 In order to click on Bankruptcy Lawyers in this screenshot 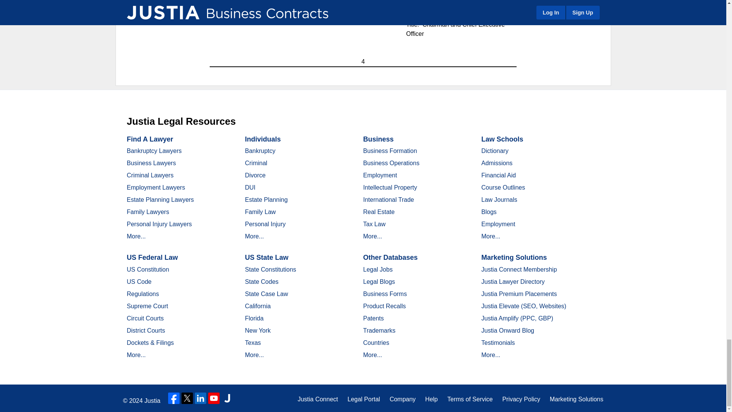, I will do `click(154, 150)`.